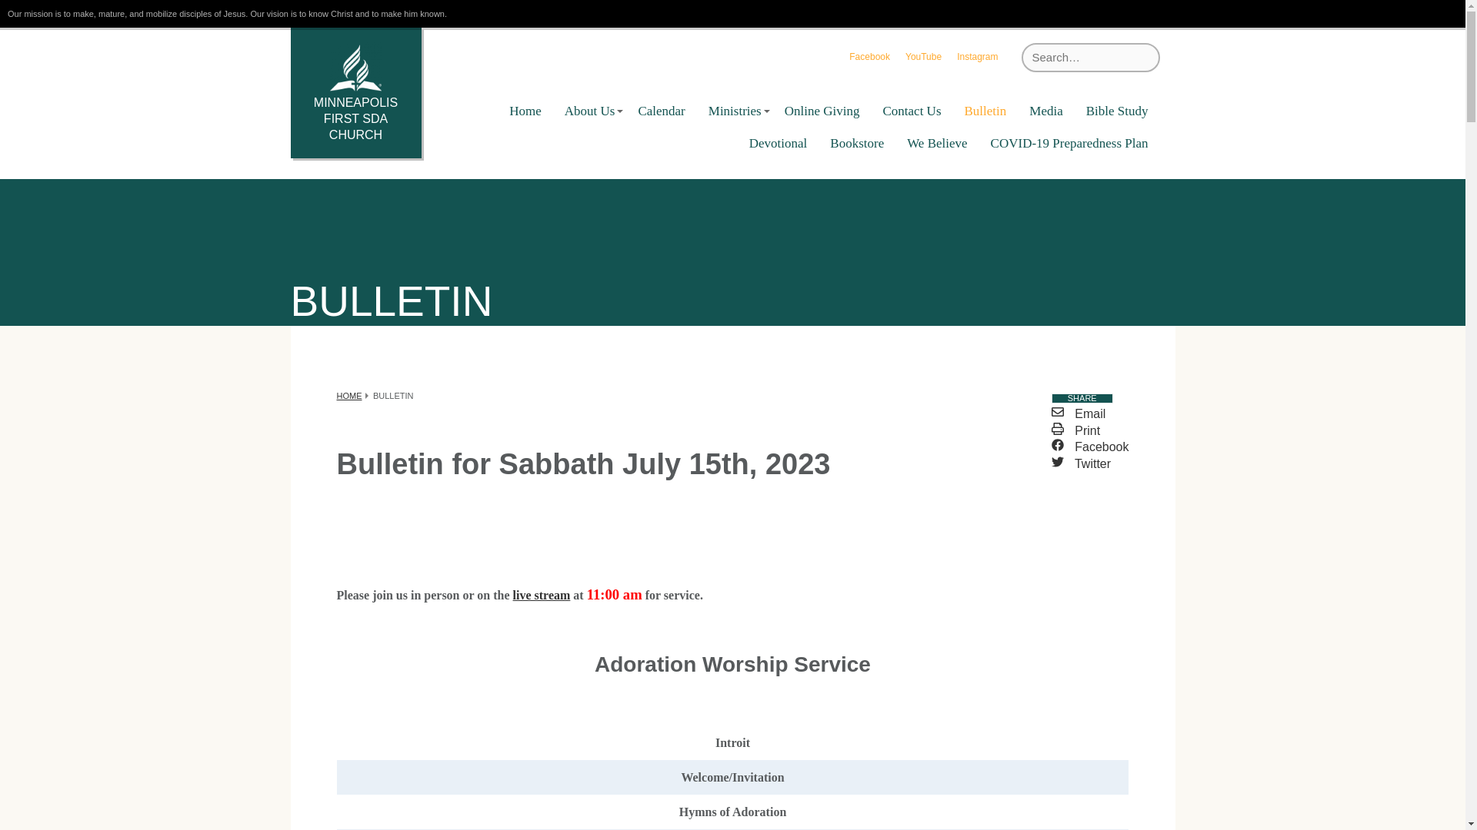  What do you see at coordinates (735, 111) in the screenshot?
I see `Ministries` at bounding box center [735, 111].